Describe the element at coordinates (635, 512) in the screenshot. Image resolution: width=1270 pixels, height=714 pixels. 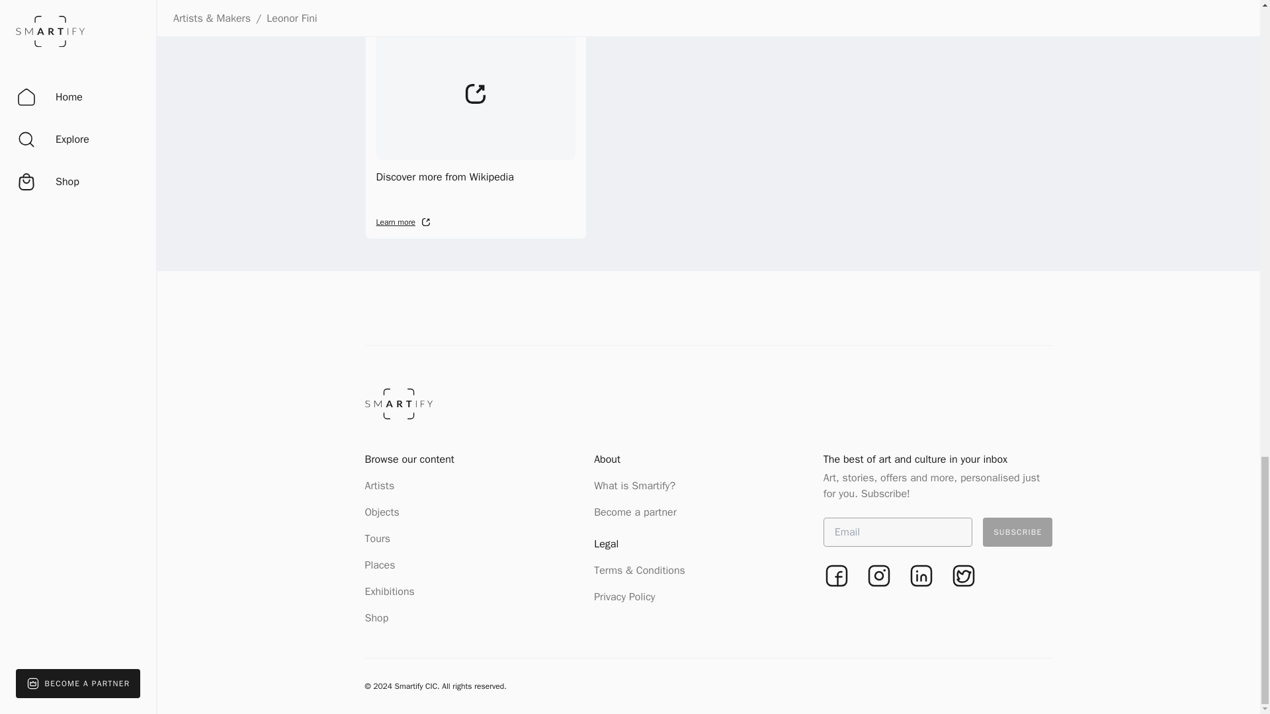
I see `Smartify on Instagram` at that location.